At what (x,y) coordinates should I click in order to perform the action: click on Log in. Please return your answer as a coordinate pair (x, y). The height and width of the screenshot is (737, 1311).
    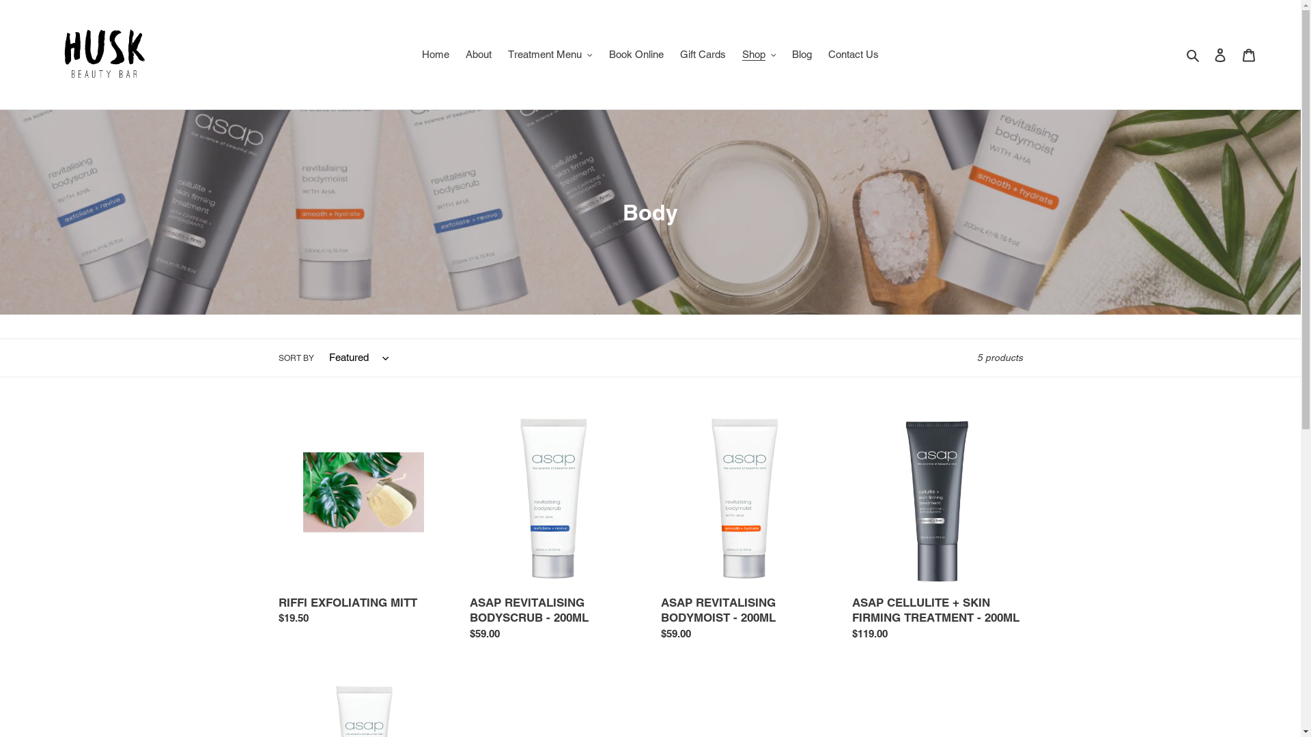
    Looking at the image, I should click on (1220, 55).